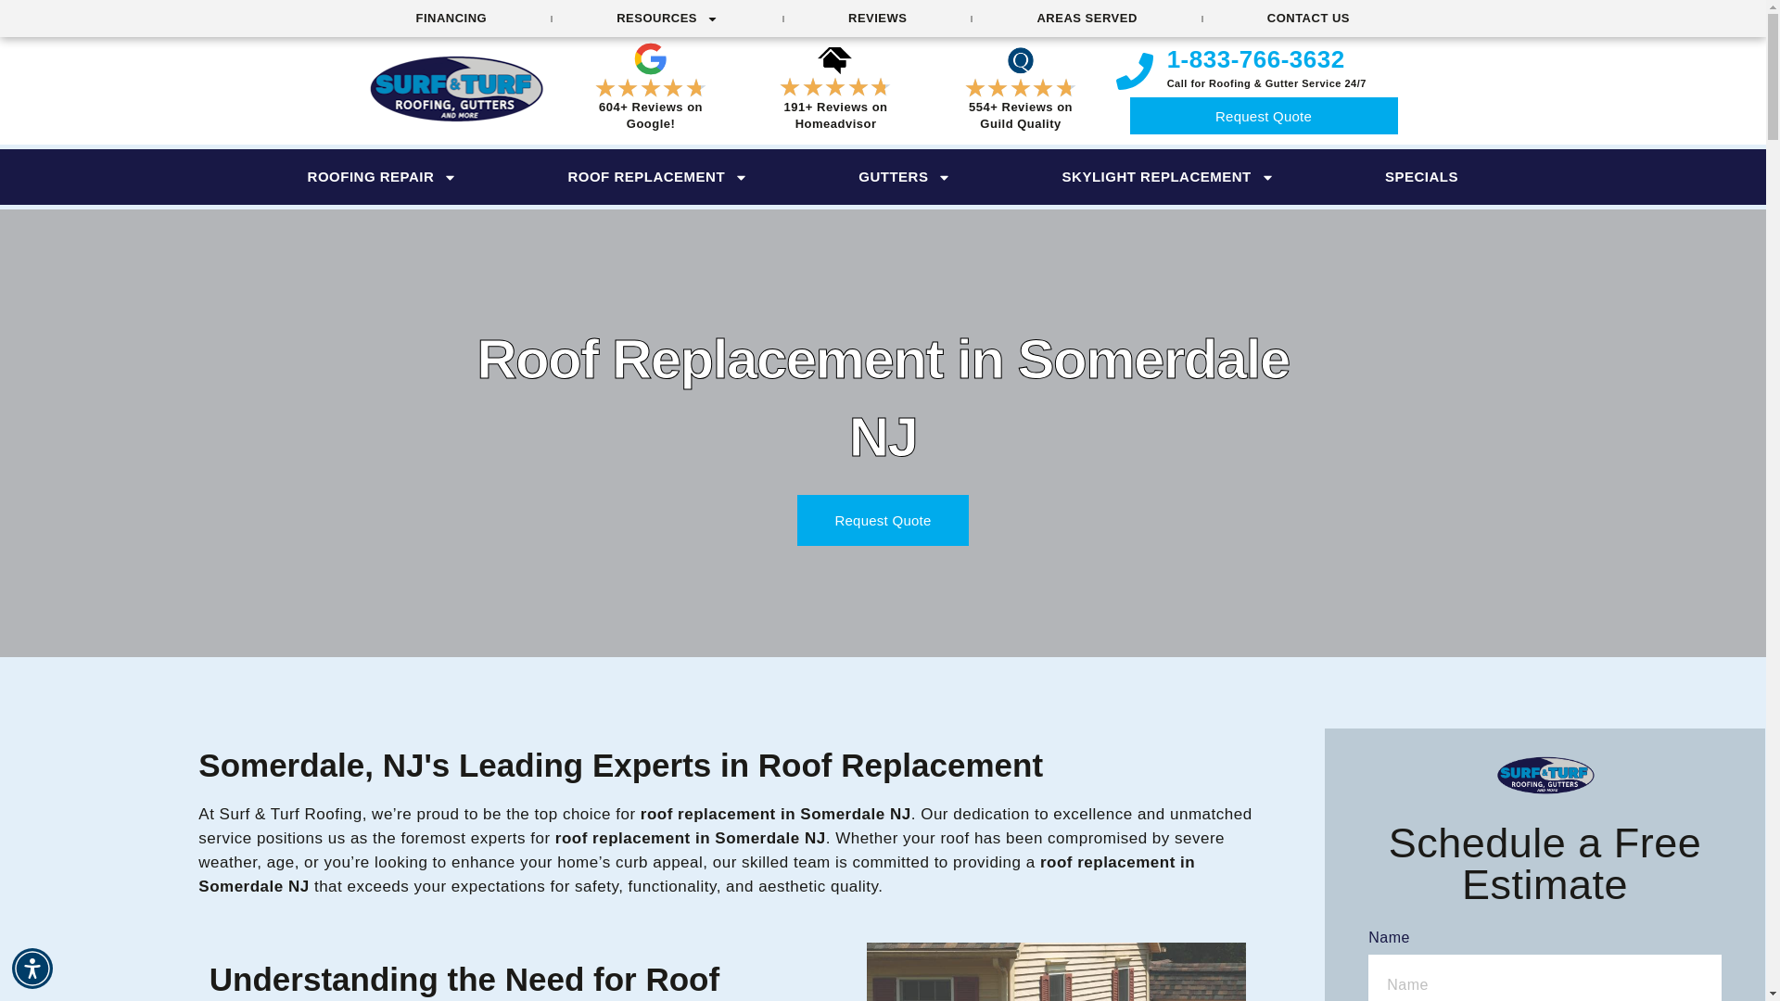 This screenshot has width=1780, height=1001. What do you see at coordinates (877, 19) in the screenshot?
I see `REVIEWS` at bounding box center [877, 19].